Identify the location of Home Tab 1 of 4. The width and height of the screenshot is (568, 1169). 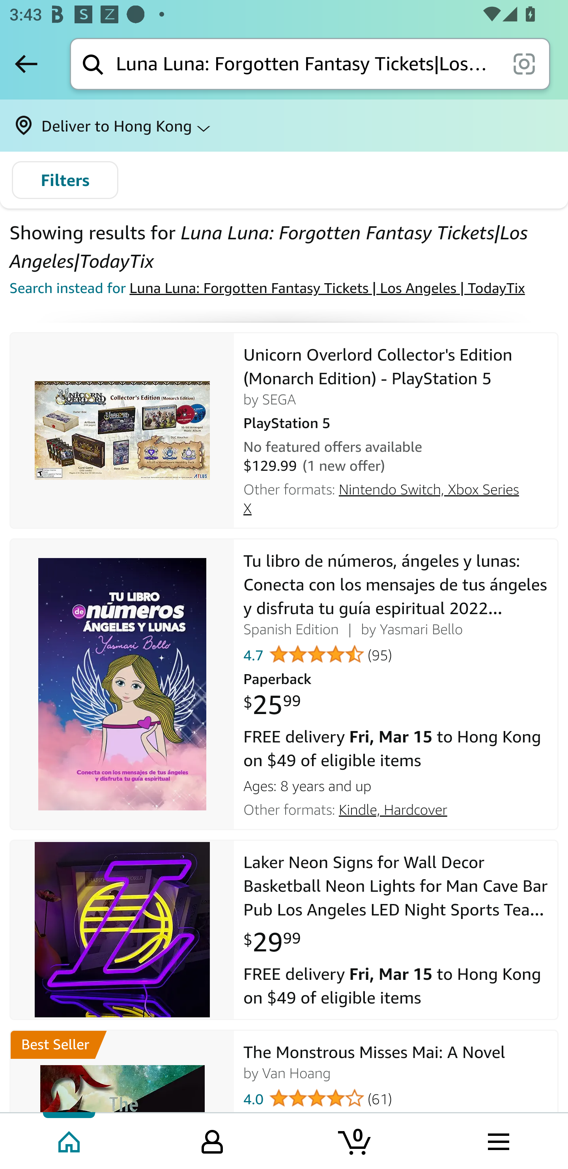
(70, 1140).